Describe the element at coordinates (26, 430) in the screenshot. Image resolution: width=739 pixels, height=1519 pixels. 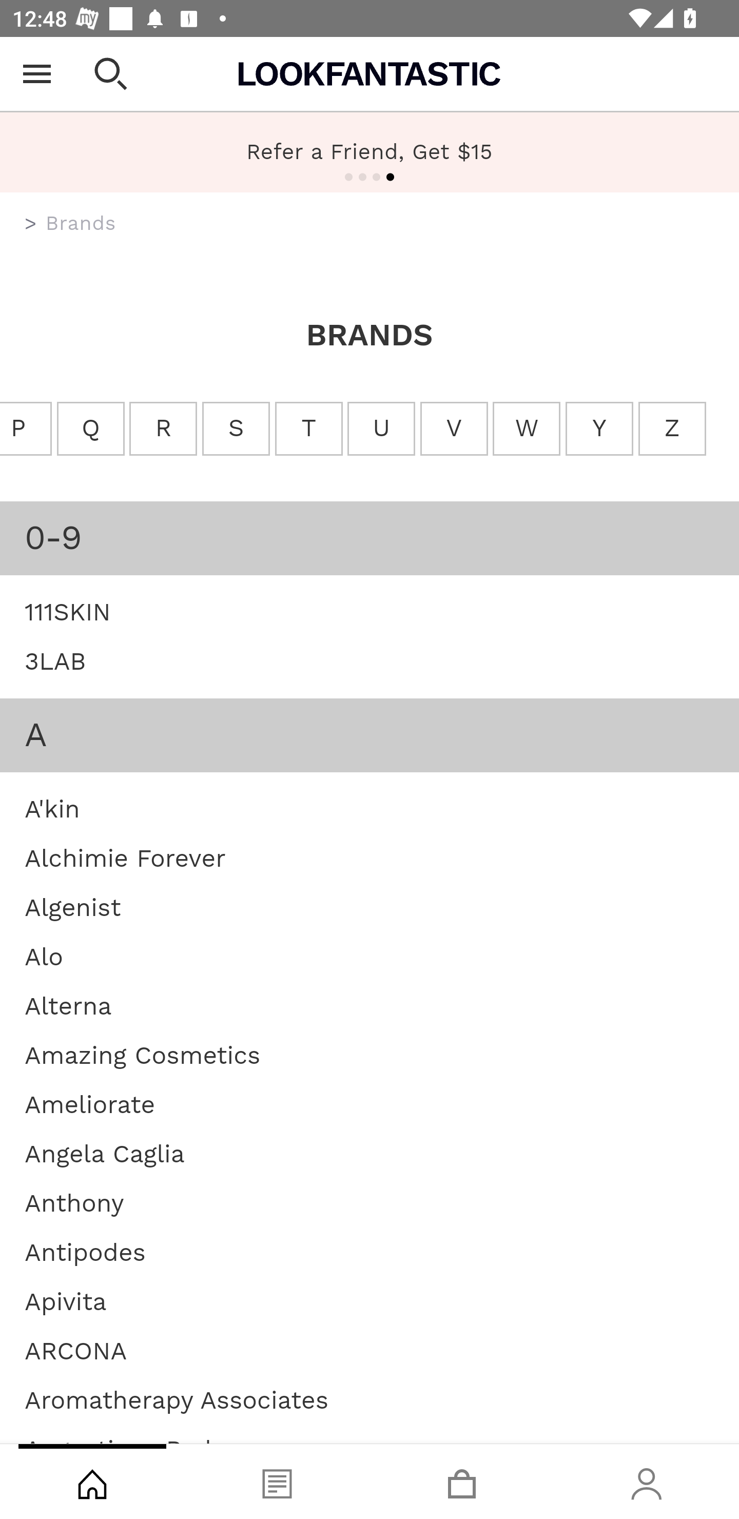
I see `P` at that location.